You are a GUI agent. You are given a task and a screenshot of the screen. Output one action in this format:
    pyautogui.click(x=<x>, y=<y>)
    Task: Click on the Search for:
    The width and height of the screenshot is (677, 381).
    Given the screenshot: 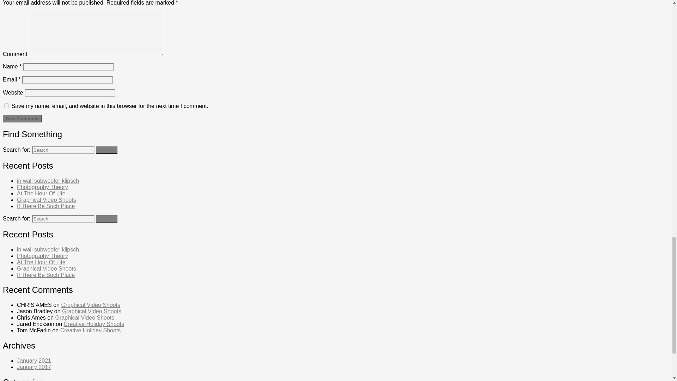 What is the action you would take?
    pyautogui.click(x=63, y=219)
    